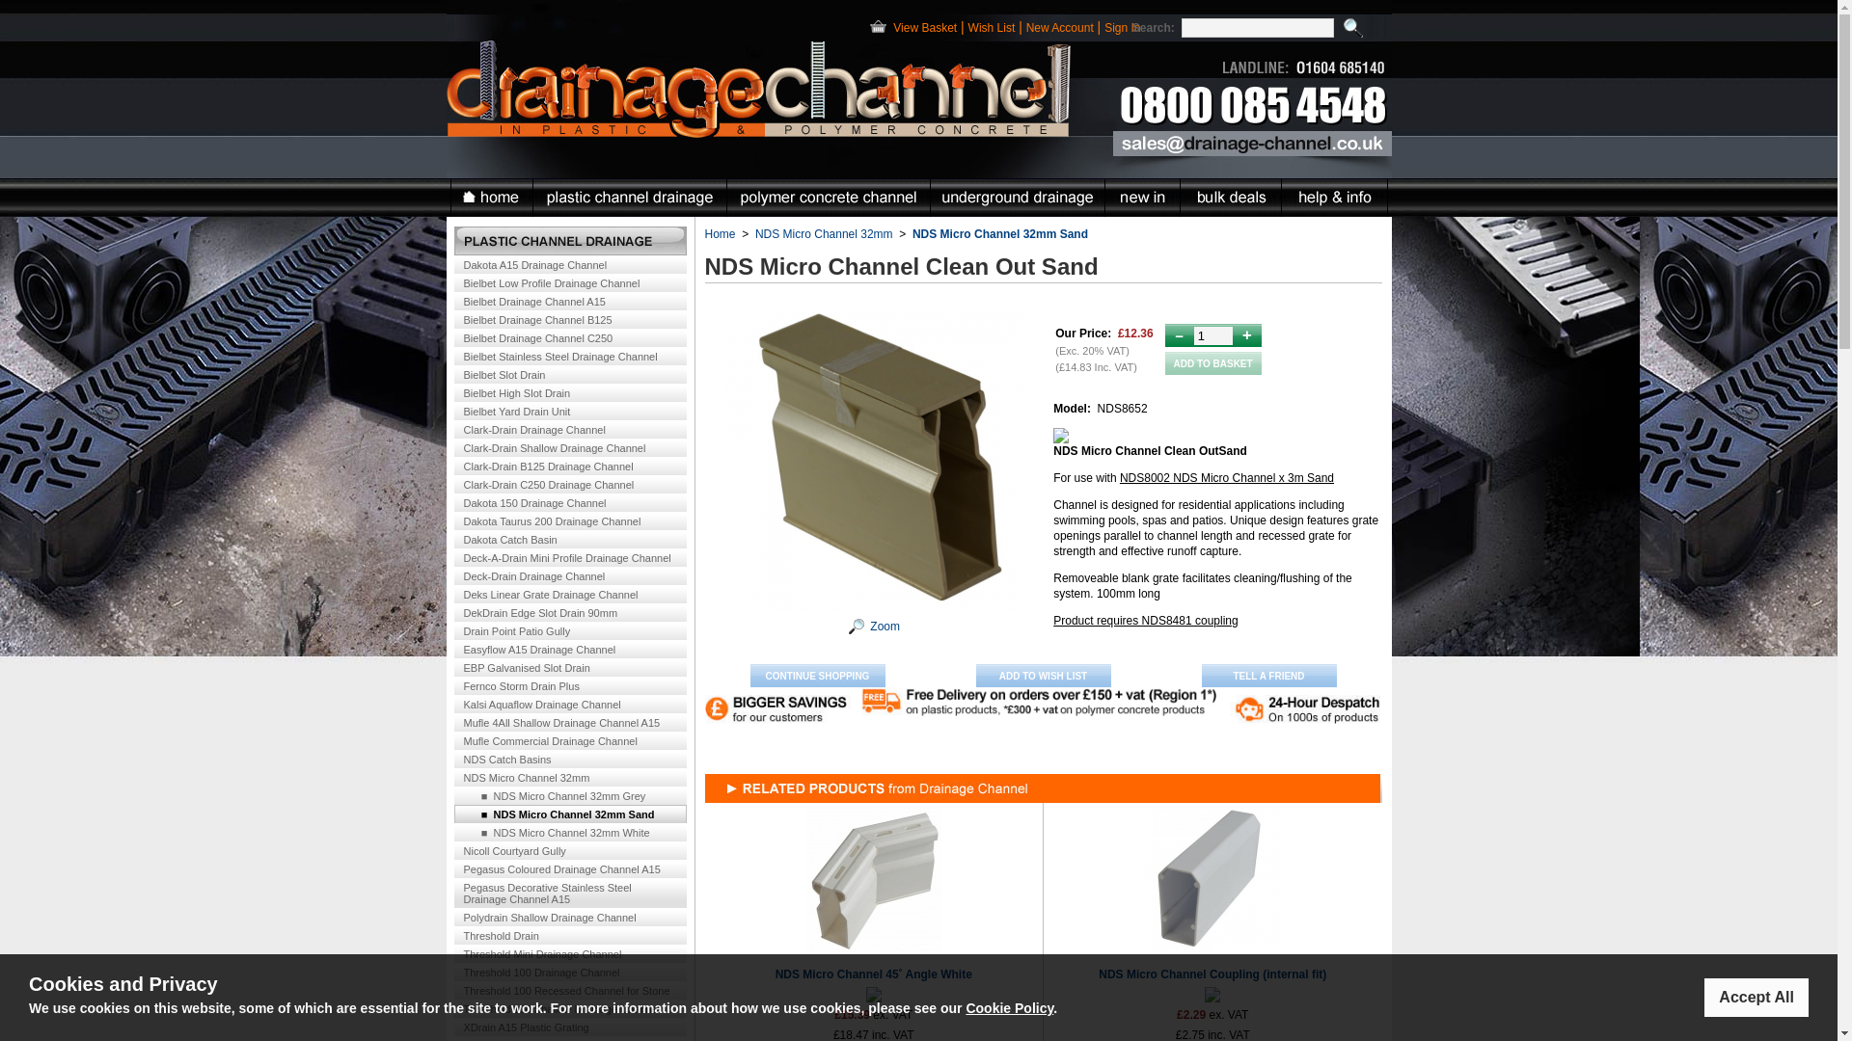 This screenshot has height=1041, width=1852. Describe the element at coordinates (569, 283) in the screenshot. I see `Bielbet Low Profile Drainage Channel` at that location.